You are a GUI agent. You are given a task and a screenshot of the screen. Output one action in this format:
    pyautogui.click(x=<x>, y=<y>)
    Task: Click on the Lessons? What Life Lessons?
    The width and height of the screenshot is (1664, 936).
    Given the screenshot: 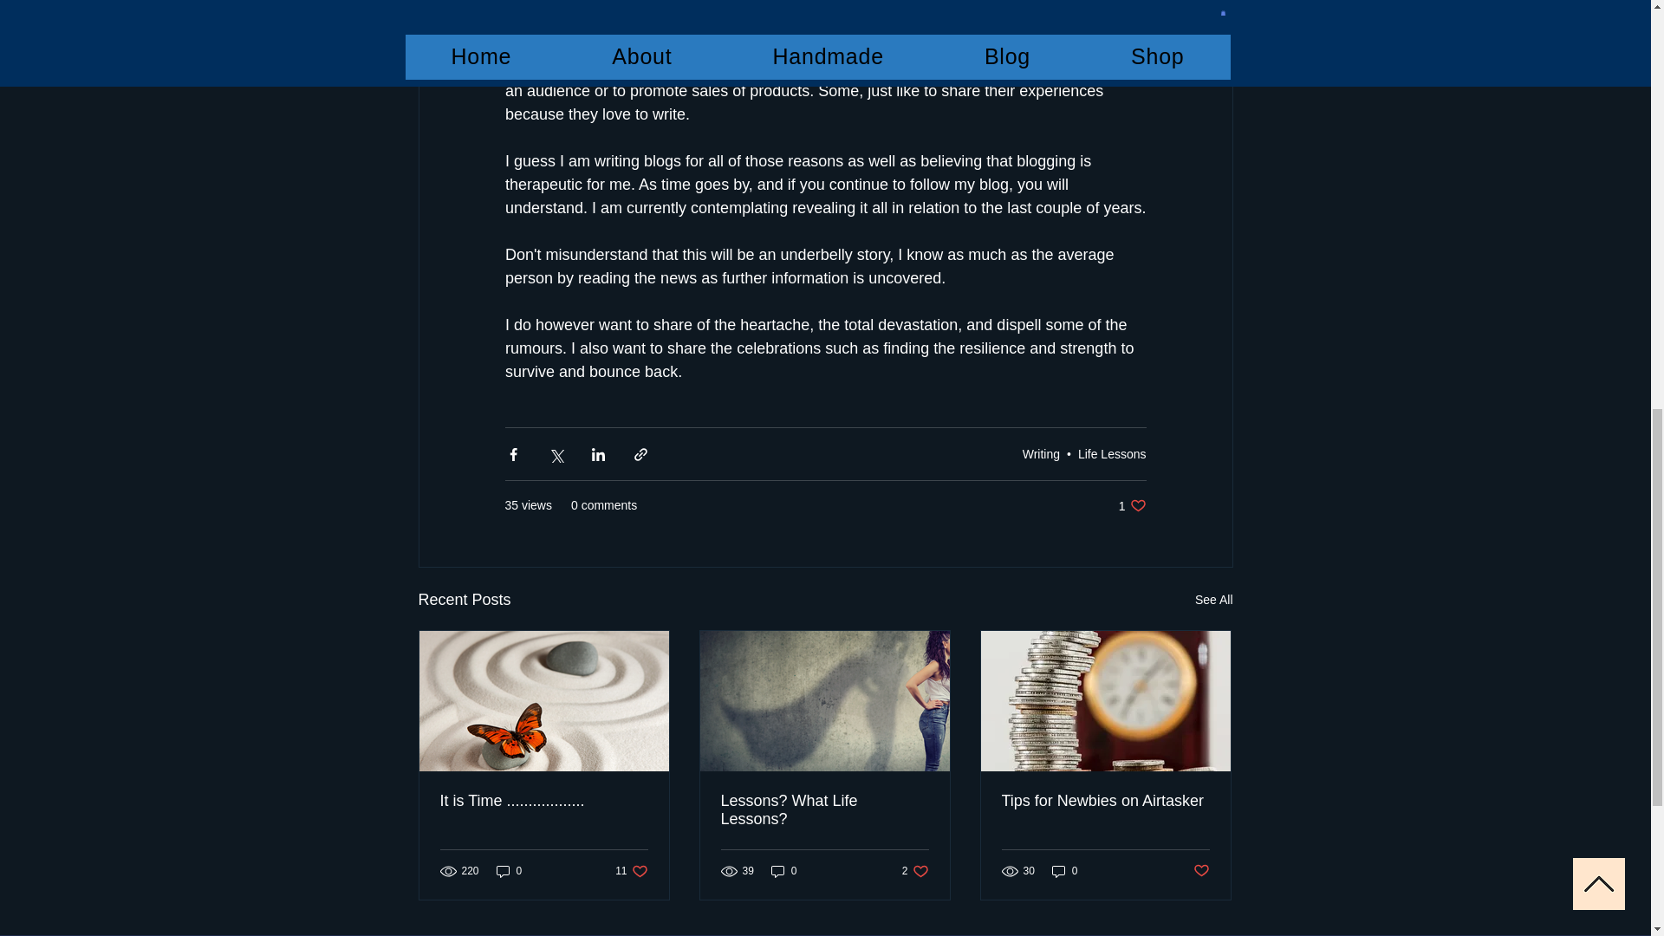 What is the action you would take?
    pyautogui.click(x=1064, y=871)
    